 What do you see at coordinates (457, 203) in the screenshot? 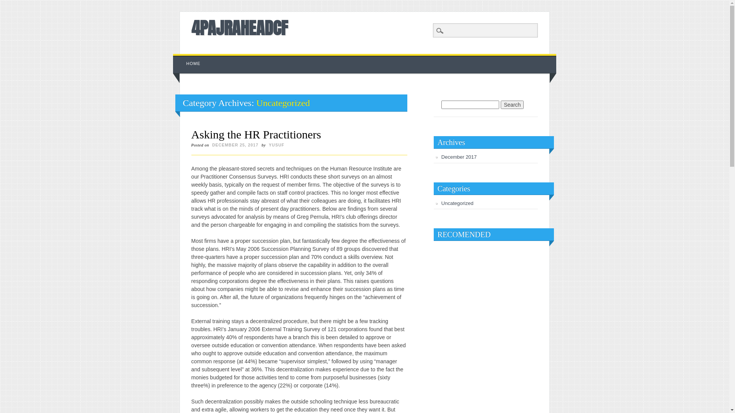
I see `Uncategorized` at bounding box center [457, 203].